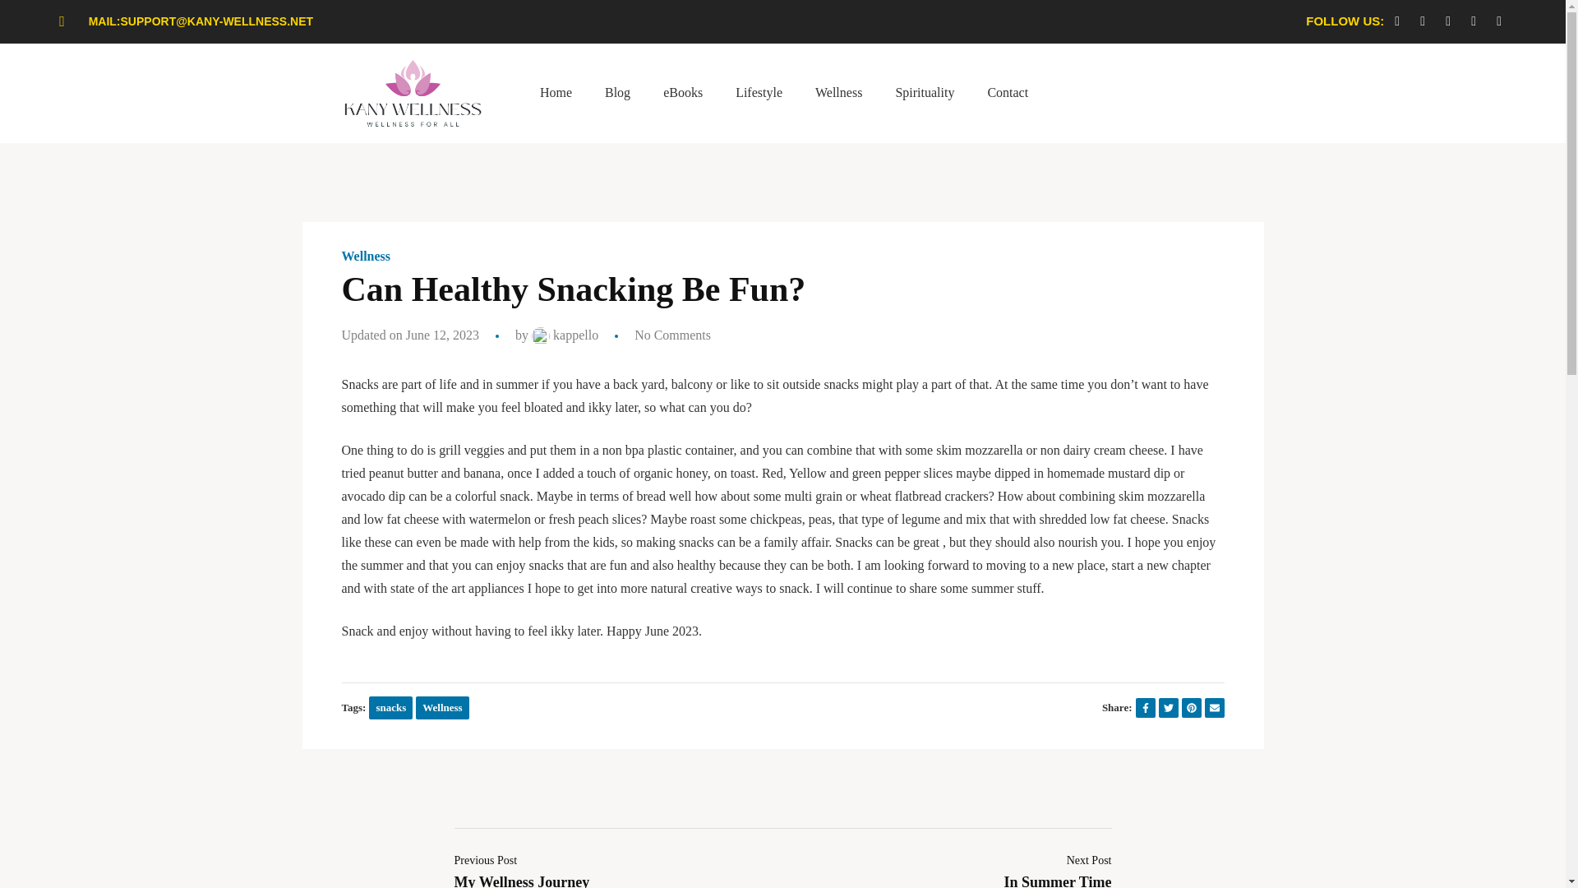  Describe the element at coordinates (838, 92) in the screenshot. I see `Wellness` at that location.